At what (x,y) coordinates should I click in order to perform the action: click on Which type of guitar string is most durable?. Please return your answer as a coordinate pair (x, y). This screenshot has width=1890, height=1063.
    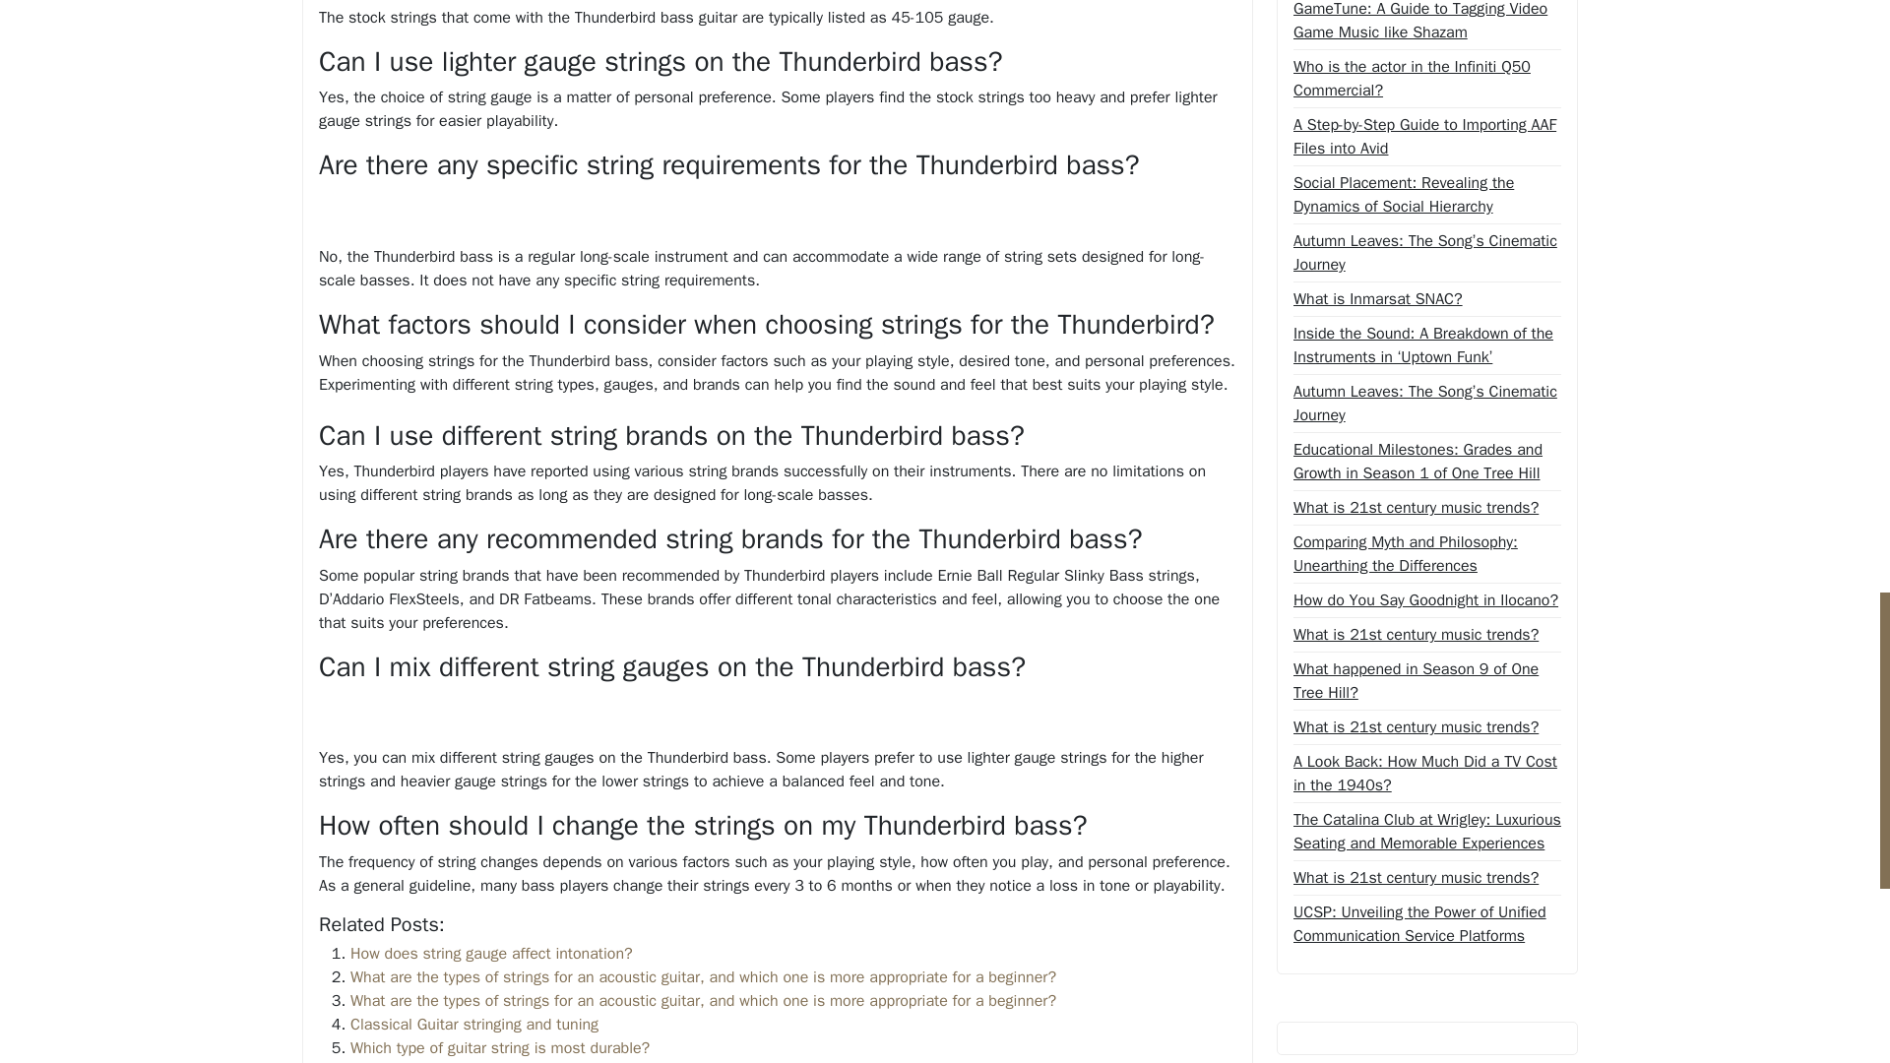
    Looking at the image, I should click on (500, 1047).